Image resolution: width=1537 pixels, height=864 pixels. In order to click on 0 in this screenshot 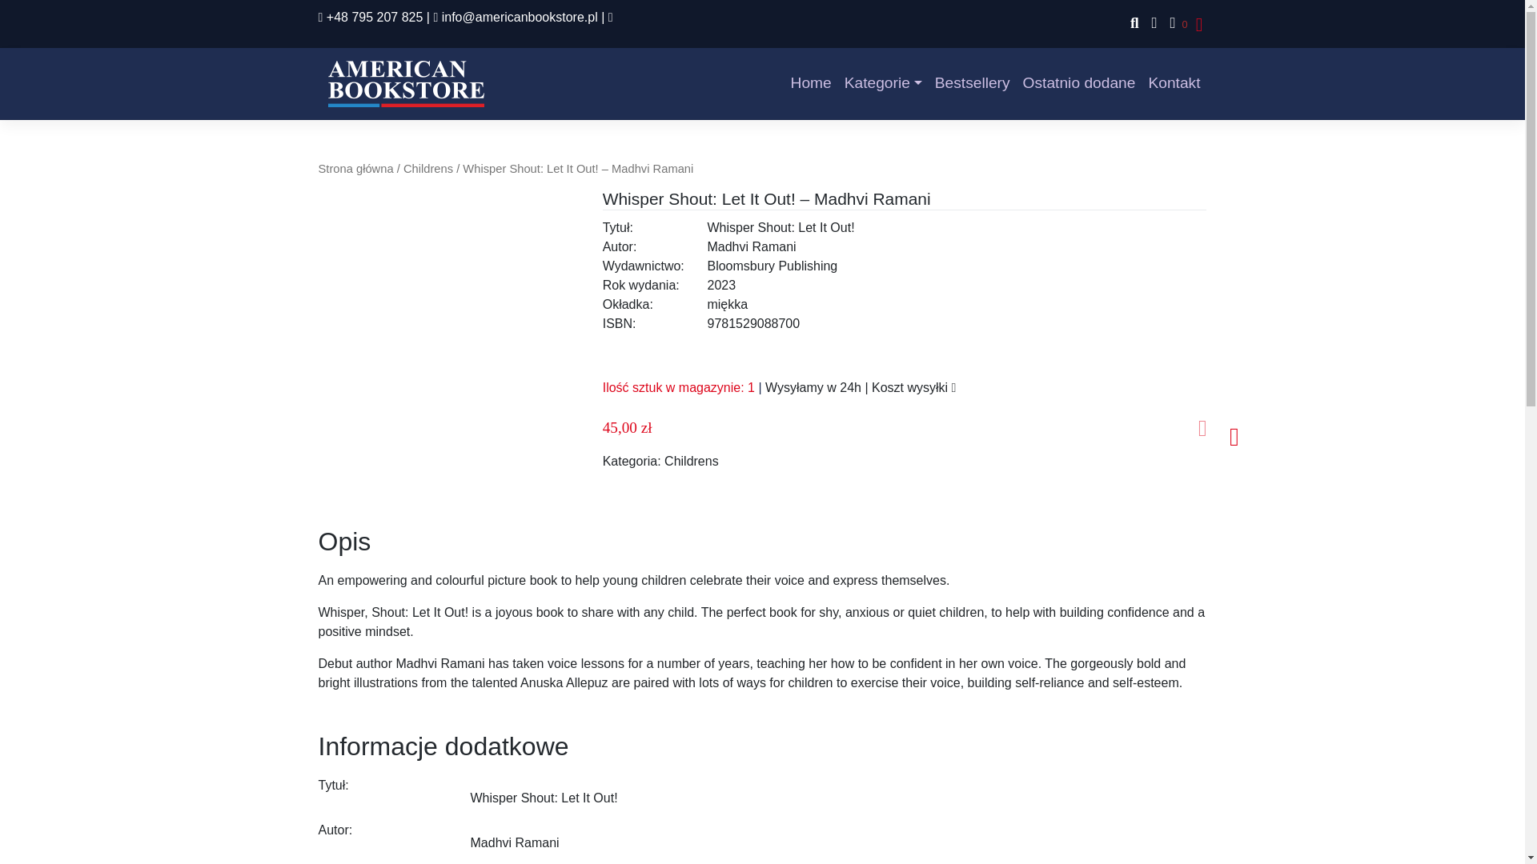, I will do `click(1175, 24)`.